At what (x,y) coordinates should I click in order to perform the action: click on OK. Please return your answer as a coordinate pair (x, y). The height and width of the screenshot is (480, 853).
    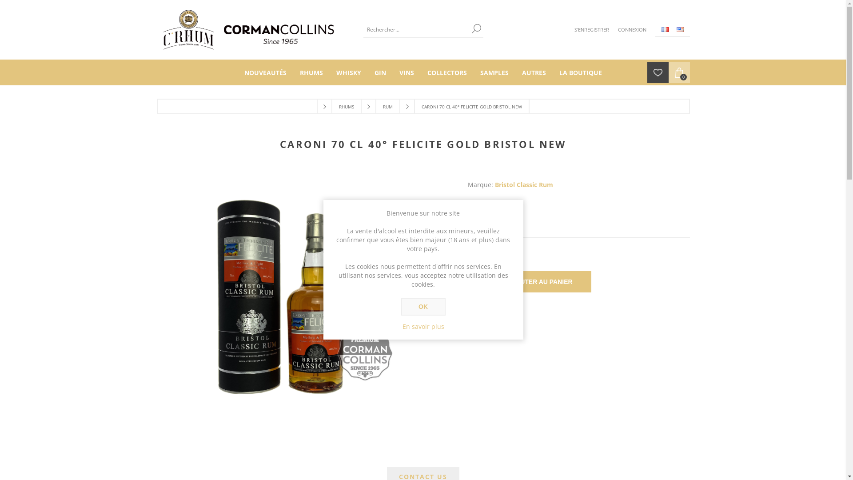
    Looking at the image, I should click on (423, 307).